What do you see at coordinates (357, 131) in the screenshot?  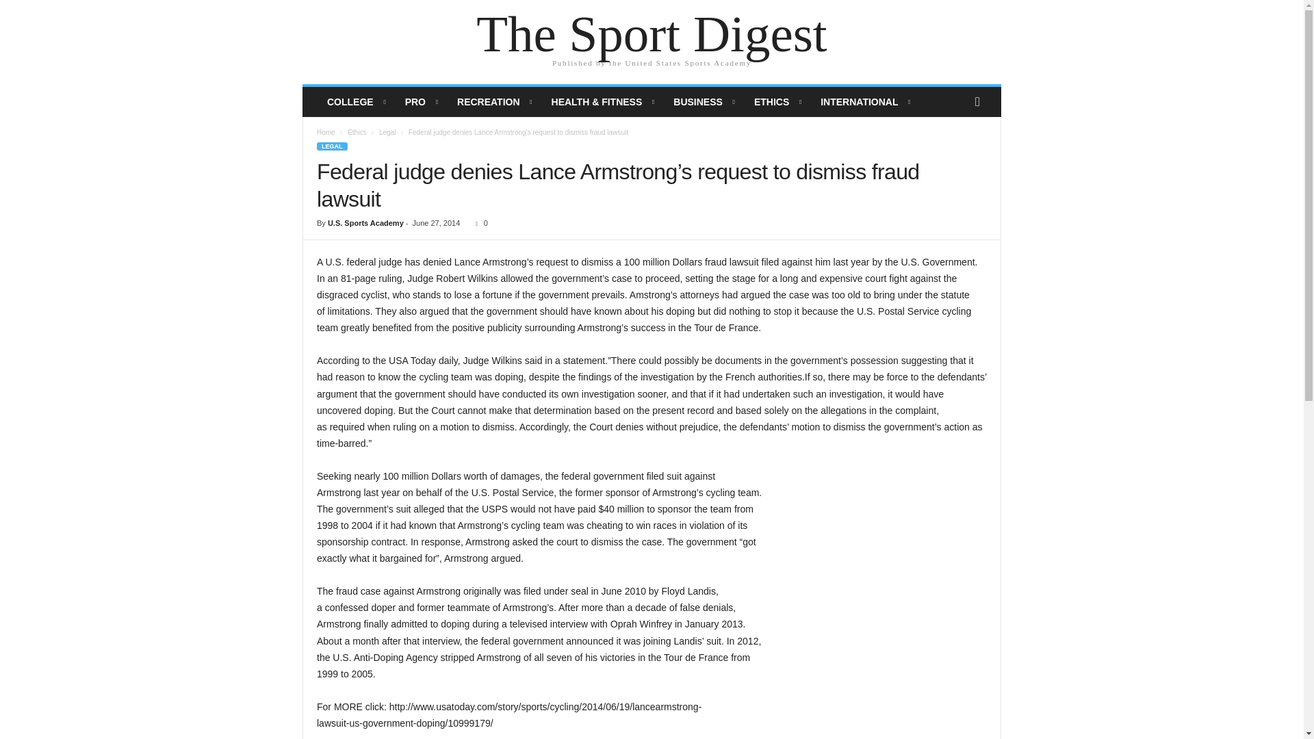 I see `View all posts in Ethics` at bounding box center [357, 131].